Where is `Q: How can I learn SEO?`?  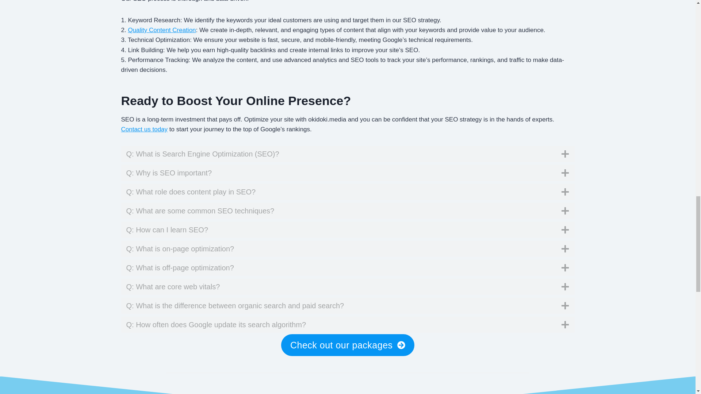
Q: How can I learn SEO? is located at coordinates (348, 230).